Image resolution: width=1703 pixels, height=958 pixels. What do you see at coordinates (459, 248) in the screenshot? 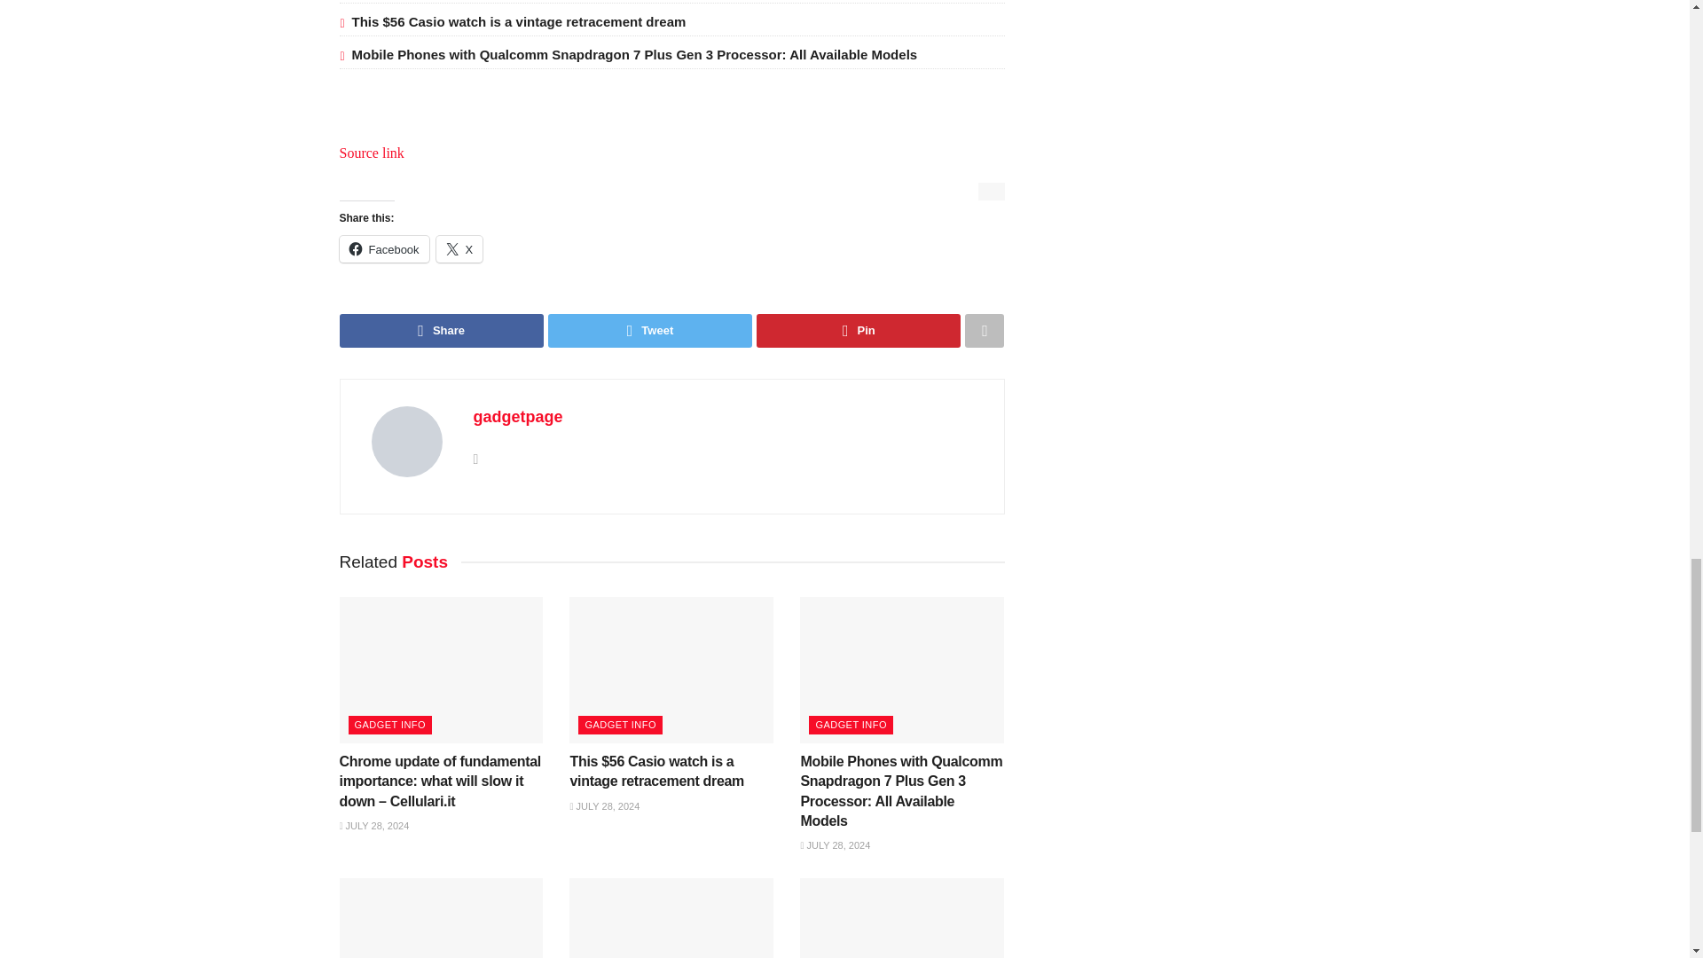
I see `X` at bounding box center [459, 248].